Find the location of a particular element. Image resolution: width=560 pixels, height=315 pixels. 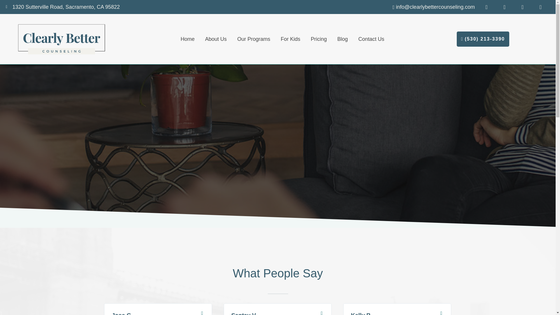

Home is located at coordinates (187, 39).